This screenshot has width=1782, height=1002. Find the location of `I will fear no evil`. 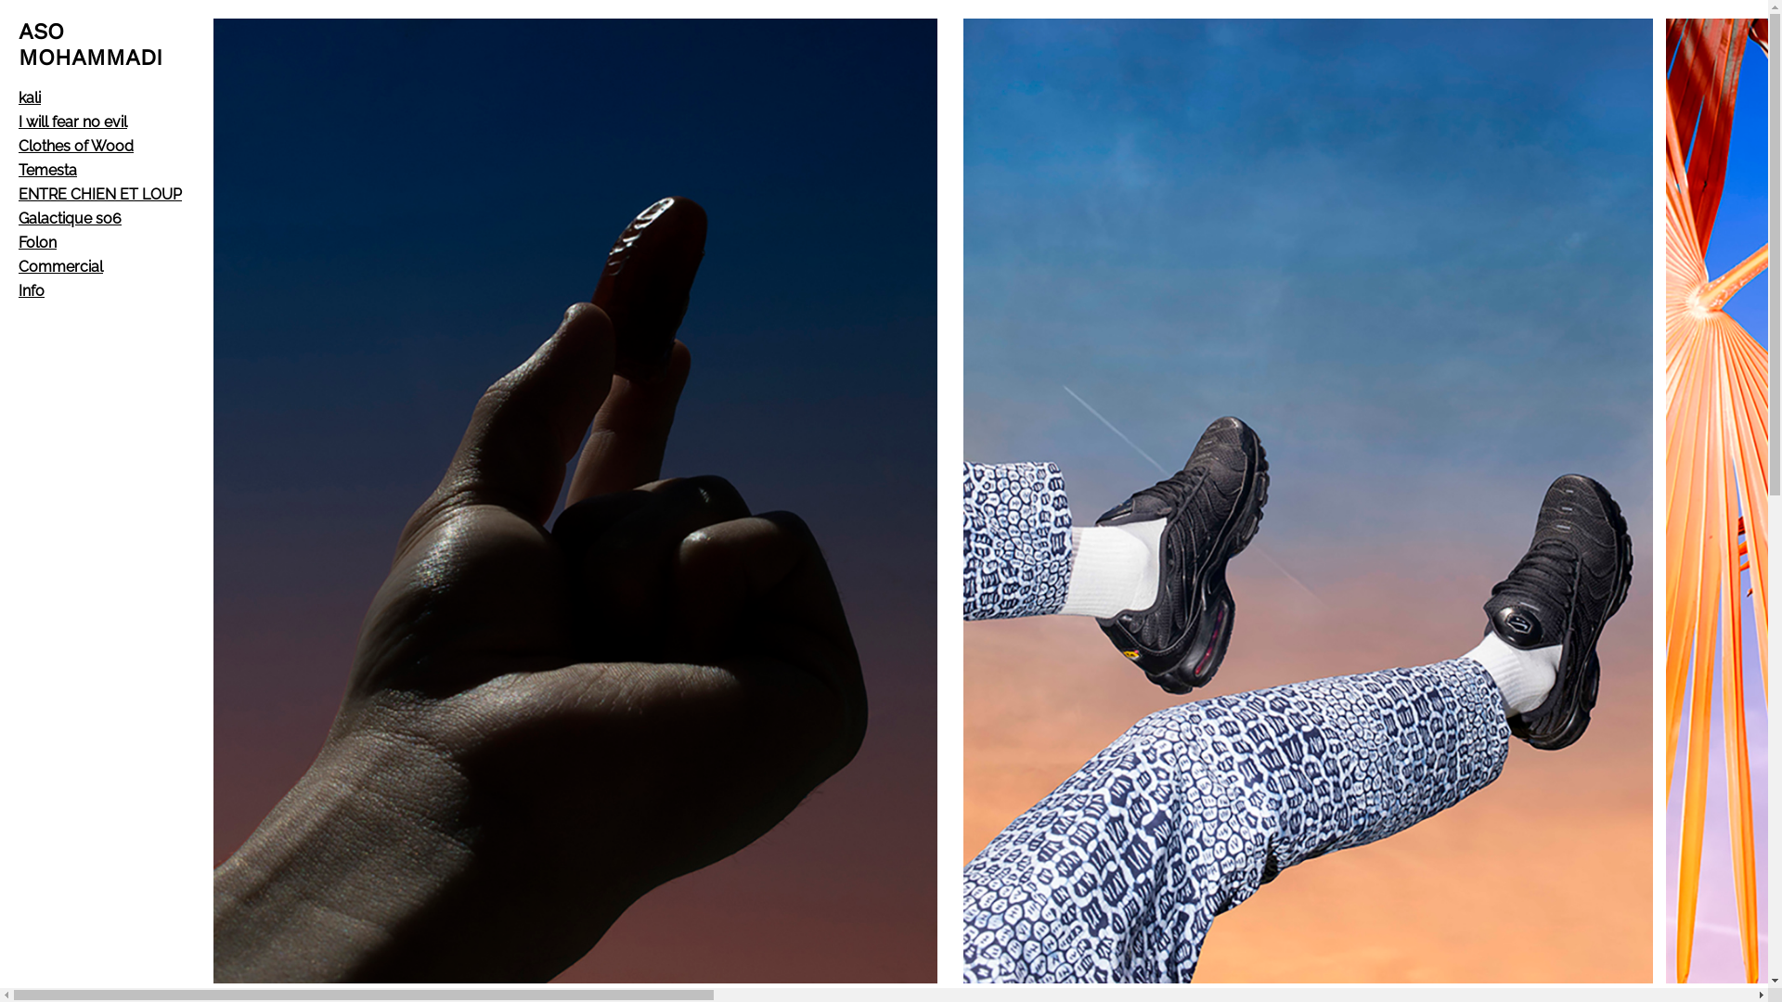

I will fear no evil is located at coordinates (72, 122).